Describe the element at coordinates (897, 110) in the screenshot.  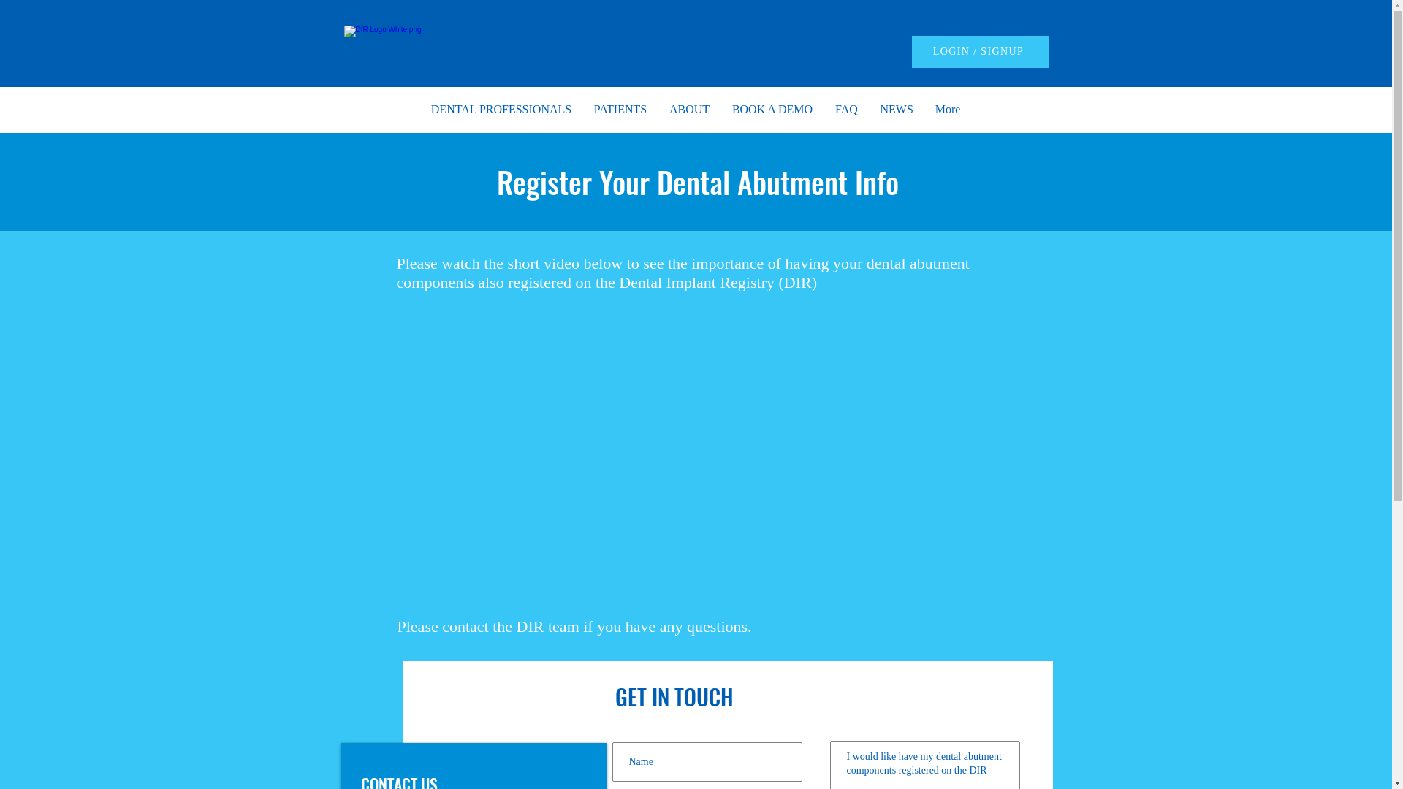
I see `NEWS` at that location.